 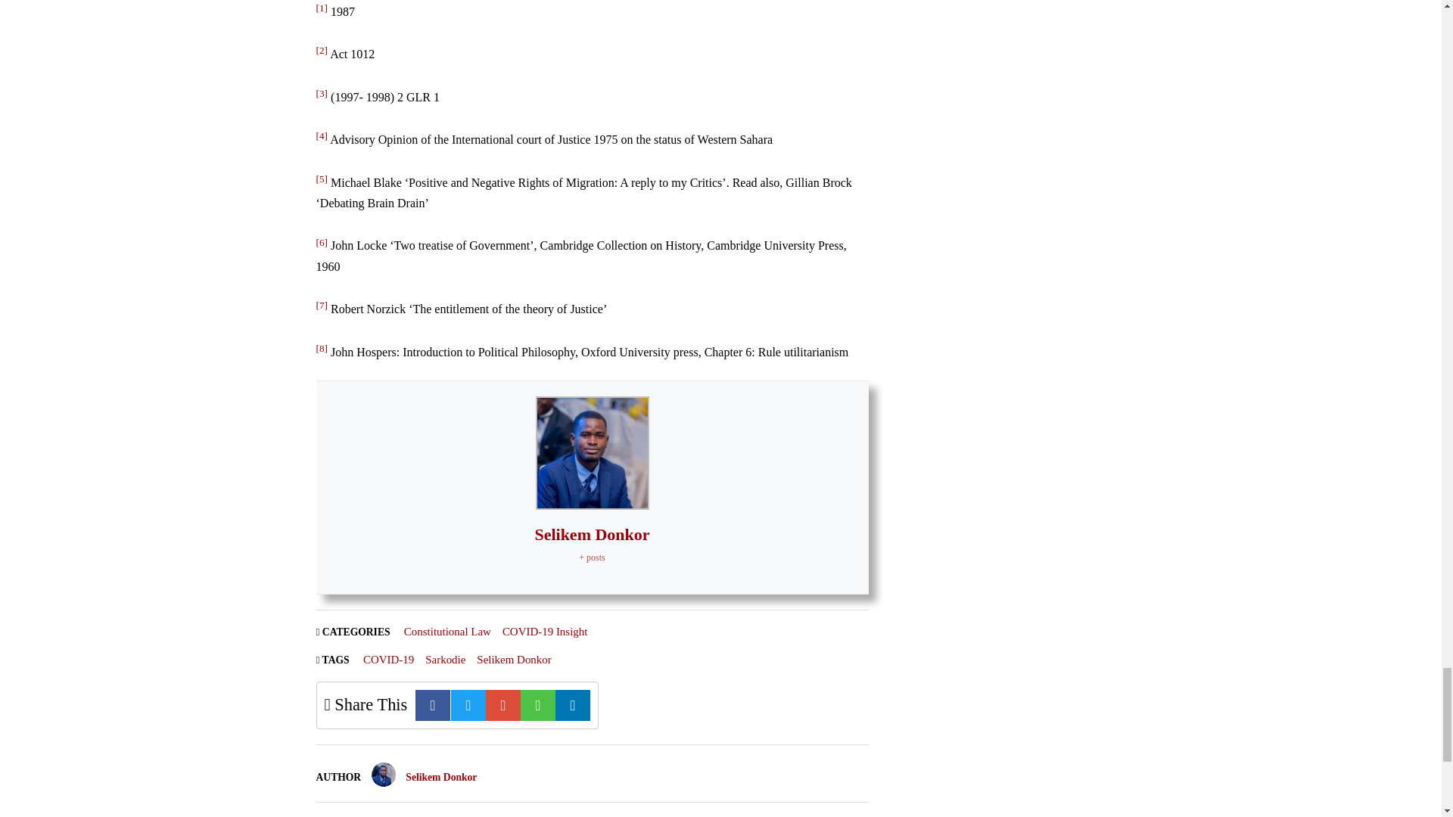 I want to click on Twitter, so click(x=468, y=705).